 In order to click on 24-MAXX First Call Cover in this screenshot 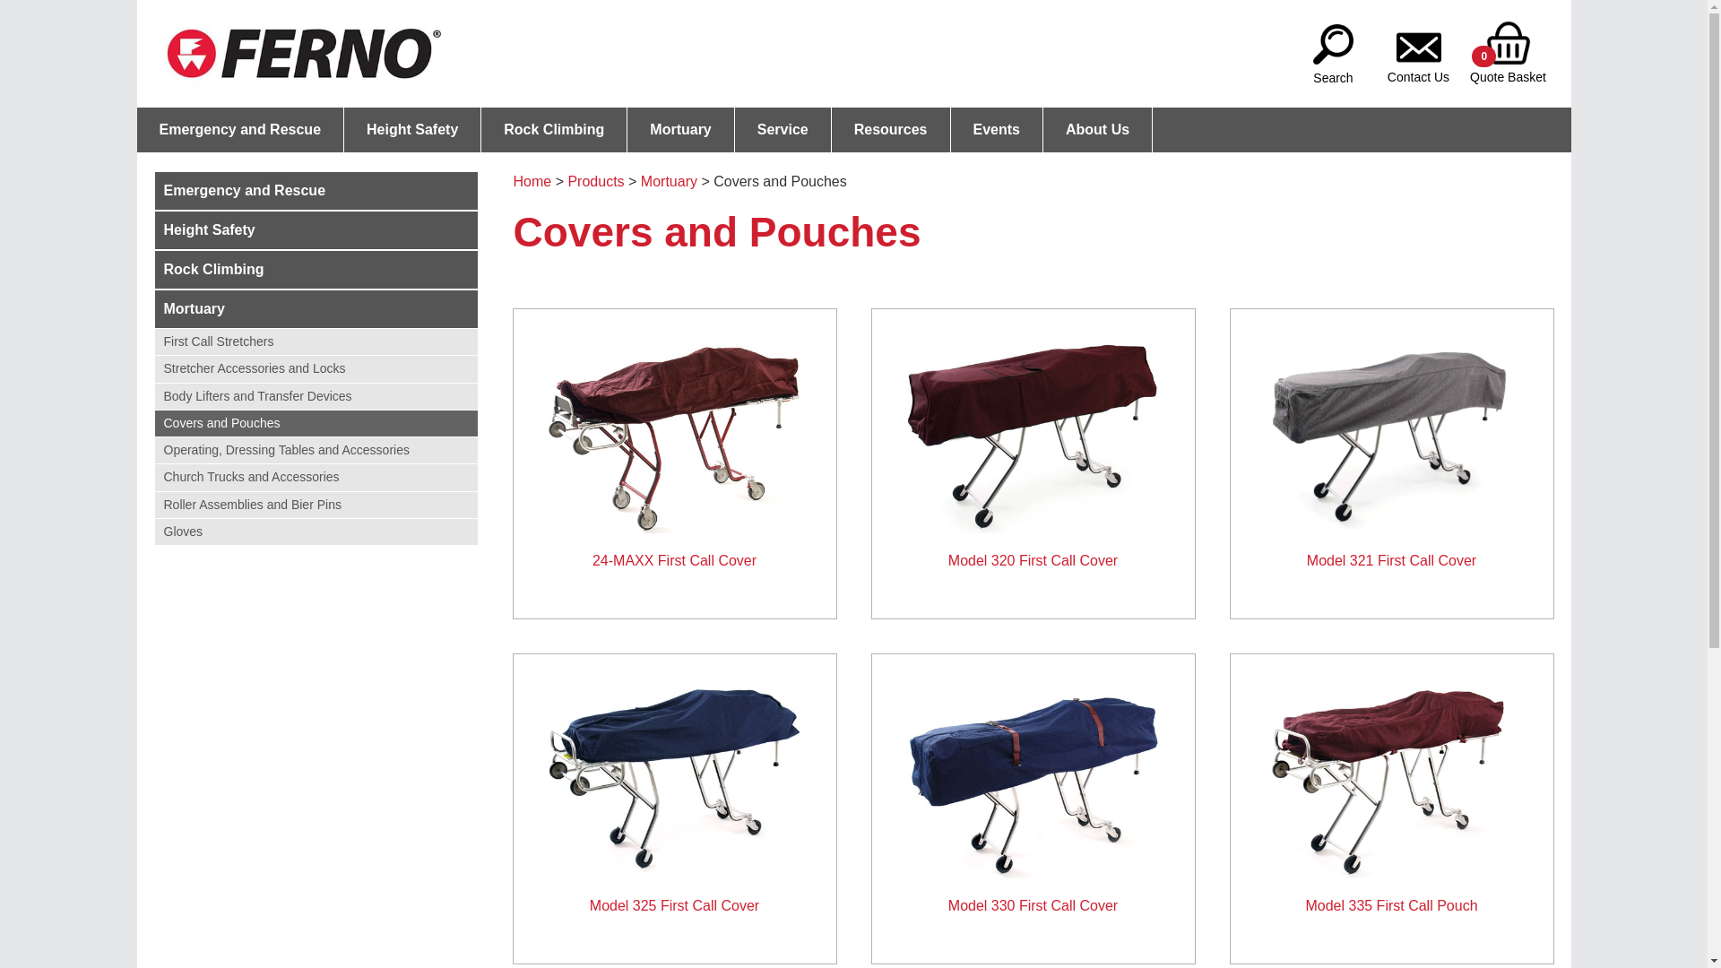, I will do `click(674, 449)`.